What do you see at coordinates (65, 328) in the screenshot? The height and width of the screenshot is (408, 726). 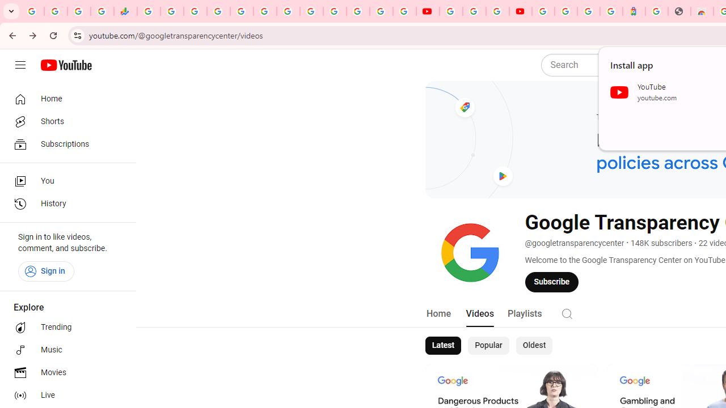 I see `Trending` at bounding box center [65, 328].